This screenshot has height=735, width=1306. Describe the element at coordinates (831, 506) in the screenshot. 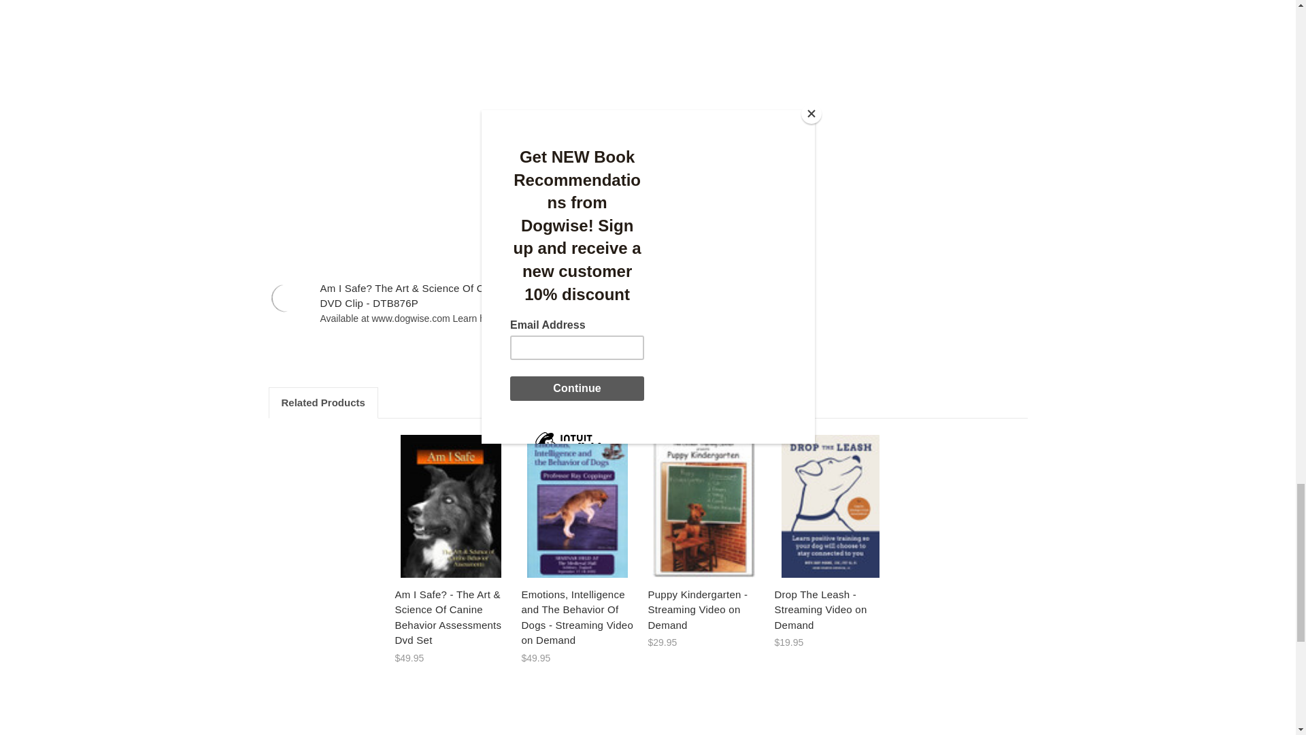

I see `Drop The Leash - Streaming Video on Demand` at that location.